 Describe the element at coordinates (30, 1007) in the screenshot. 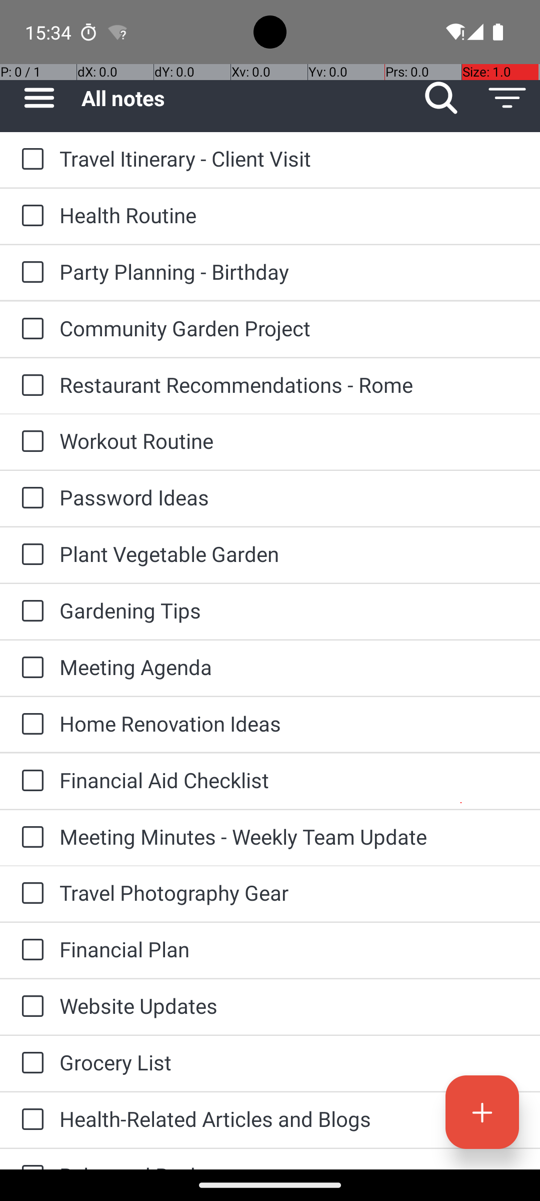

I see `to-do: Website Updates` at that location.